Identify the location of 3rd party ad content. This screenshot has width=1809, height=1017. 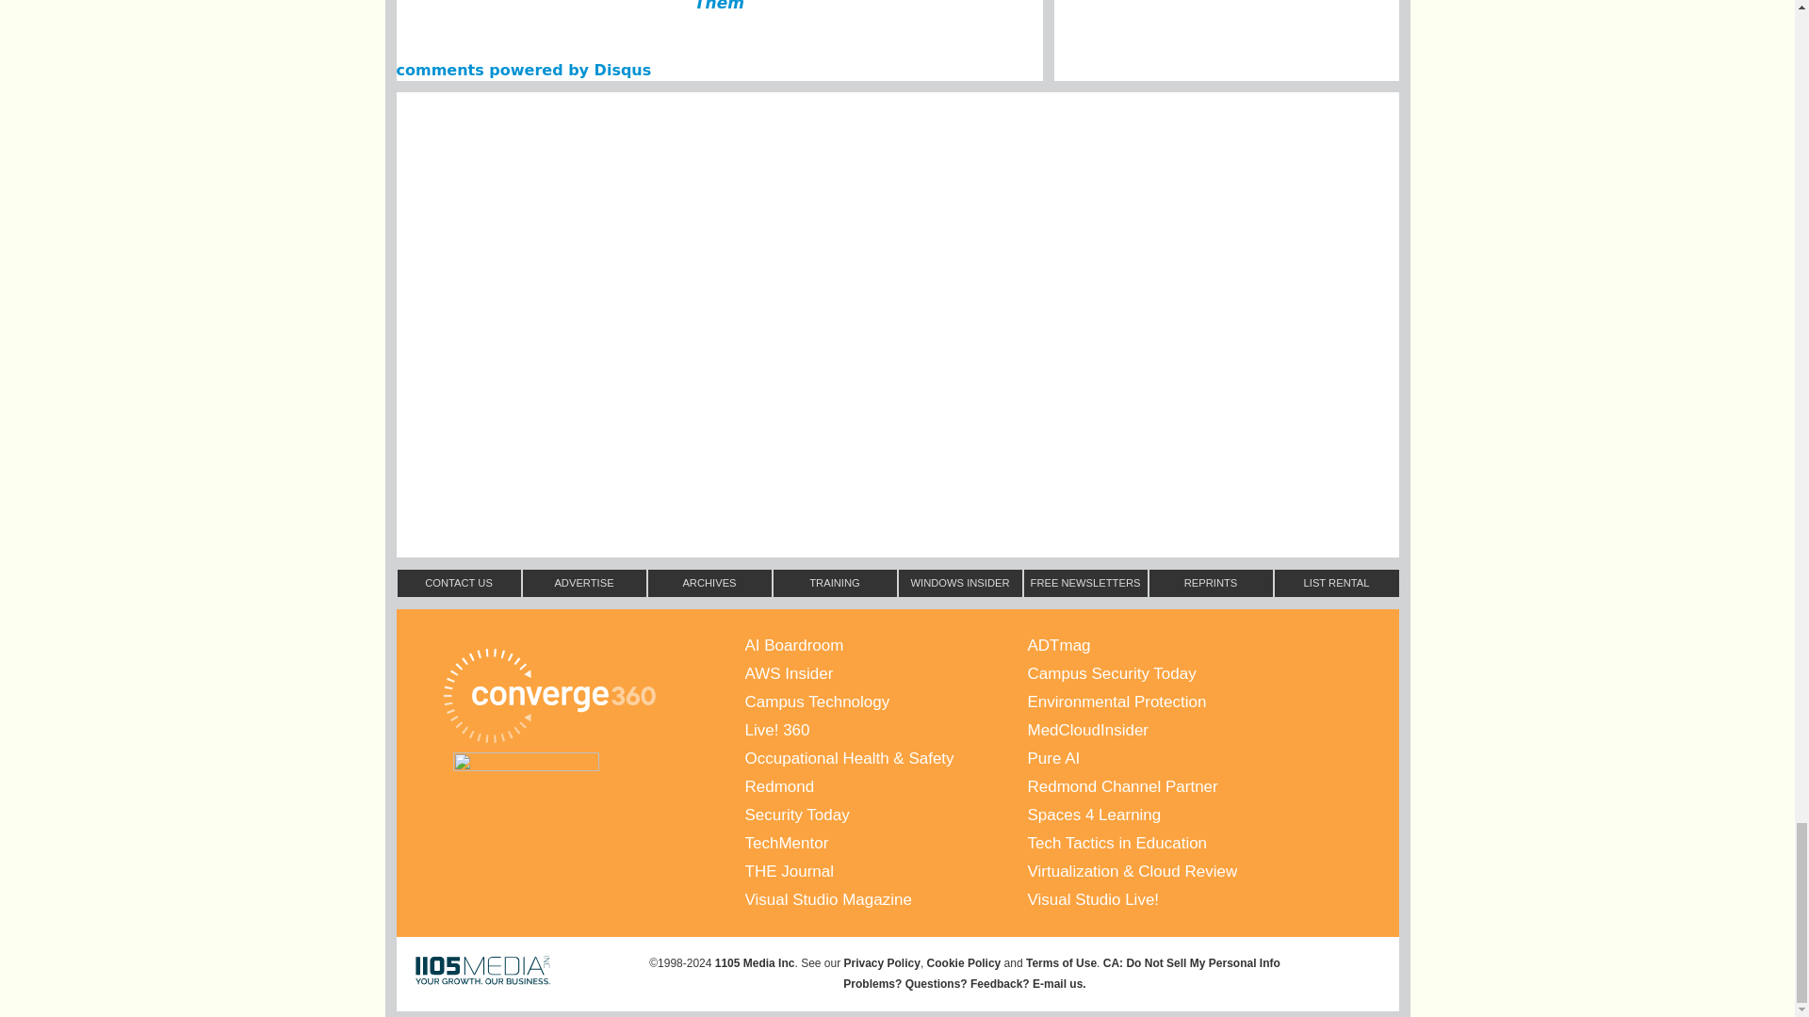
(896, 249).